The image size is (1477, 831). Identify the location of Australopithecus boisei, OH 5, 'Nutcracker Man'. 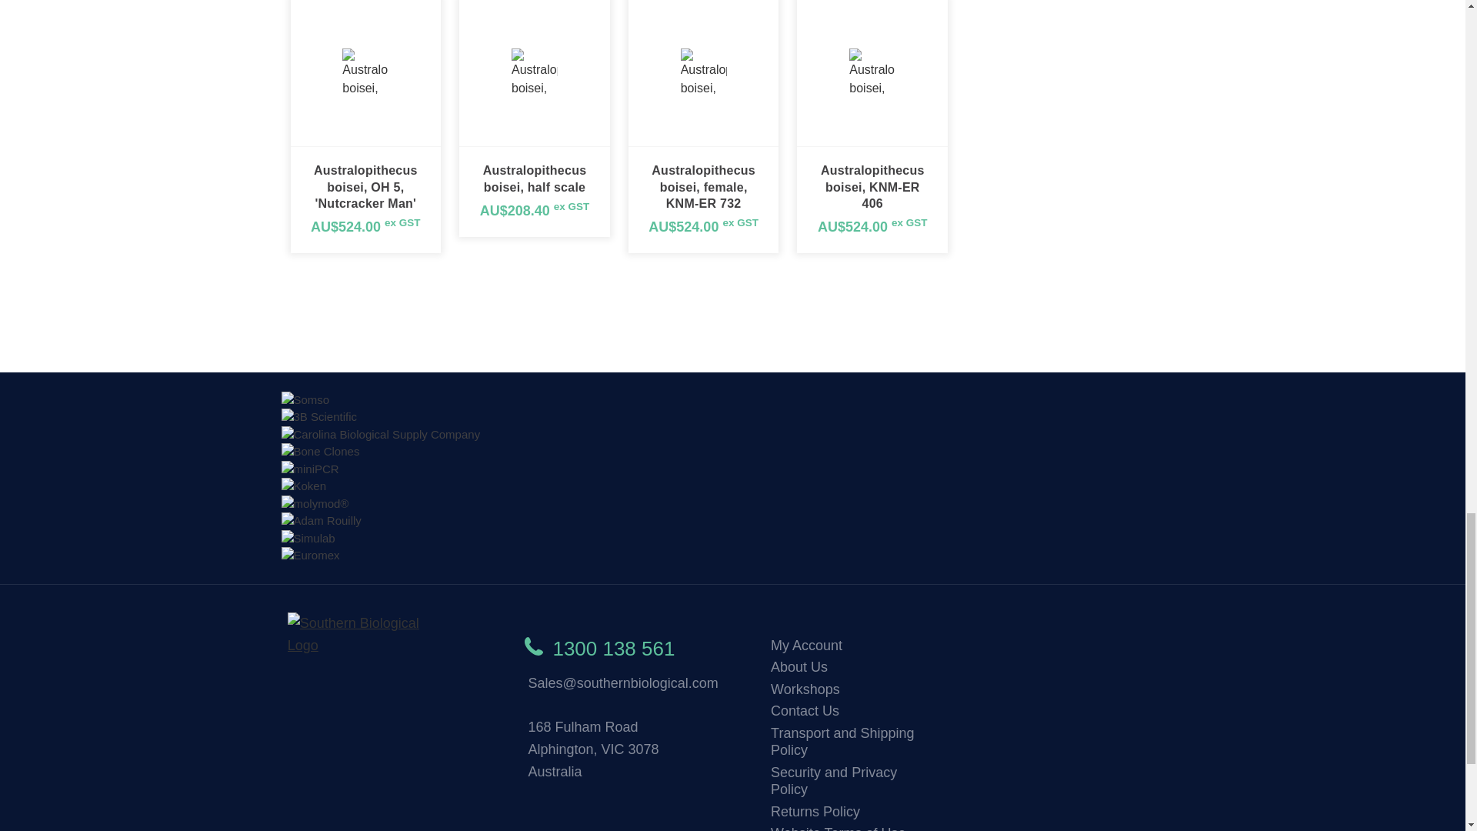
(365, 71).